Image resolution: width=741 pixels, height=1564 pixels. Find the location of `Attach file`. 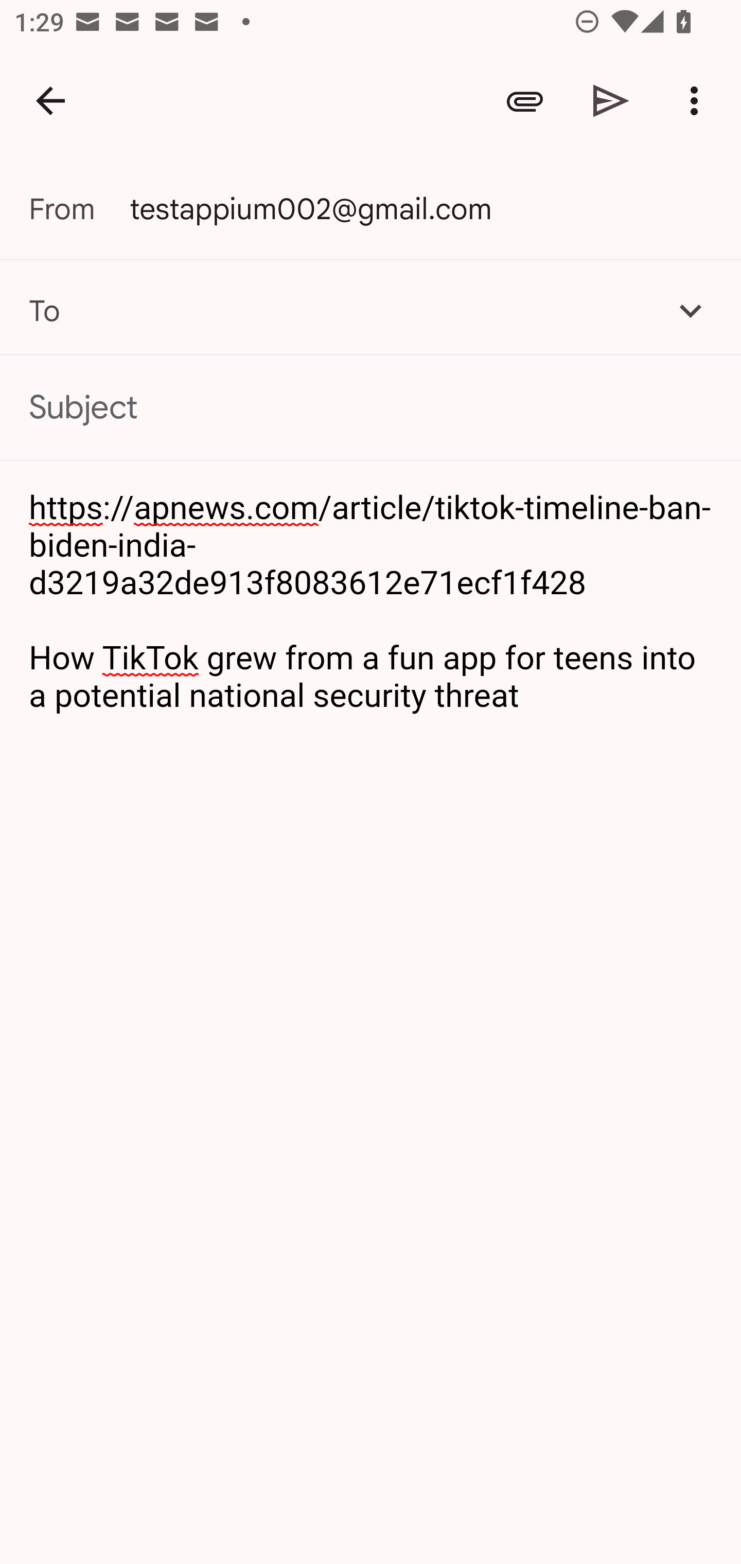

Attach file is located at coordinates (525, 101).